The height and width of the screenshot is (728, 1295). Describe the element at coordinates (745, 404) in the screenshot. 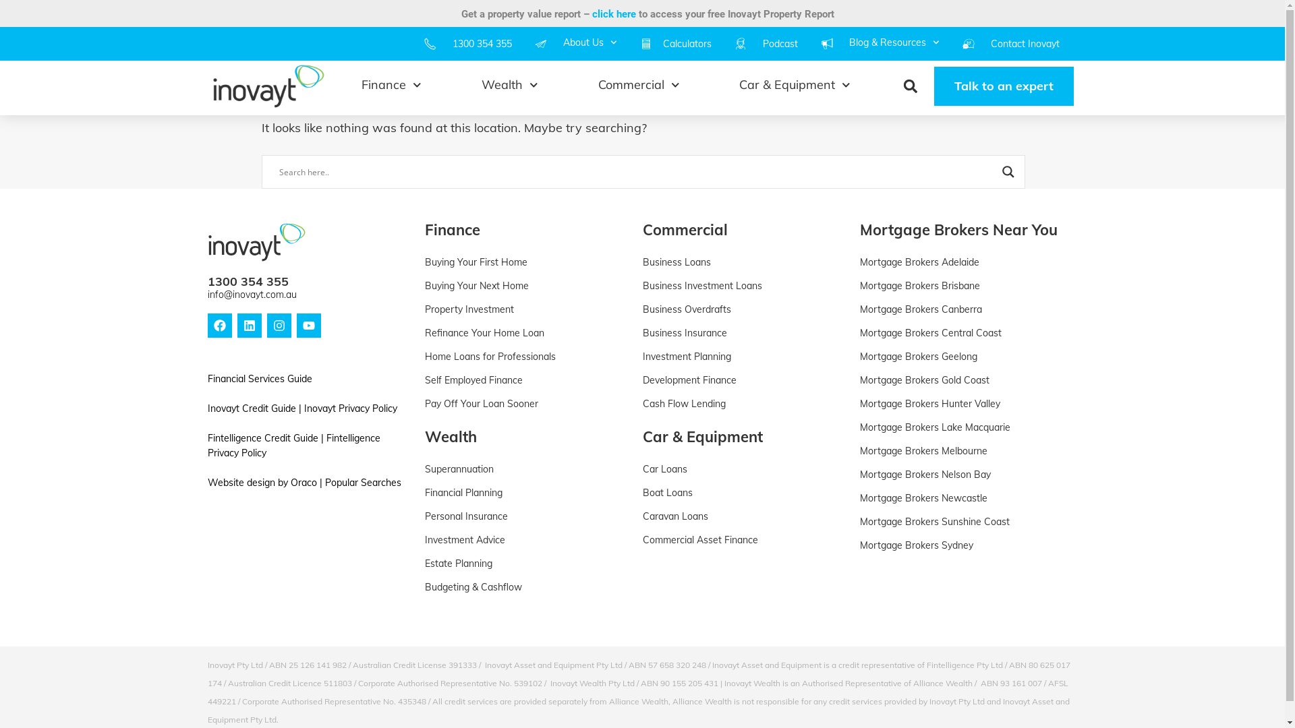

I see `Cash Flow Lending` at that location.